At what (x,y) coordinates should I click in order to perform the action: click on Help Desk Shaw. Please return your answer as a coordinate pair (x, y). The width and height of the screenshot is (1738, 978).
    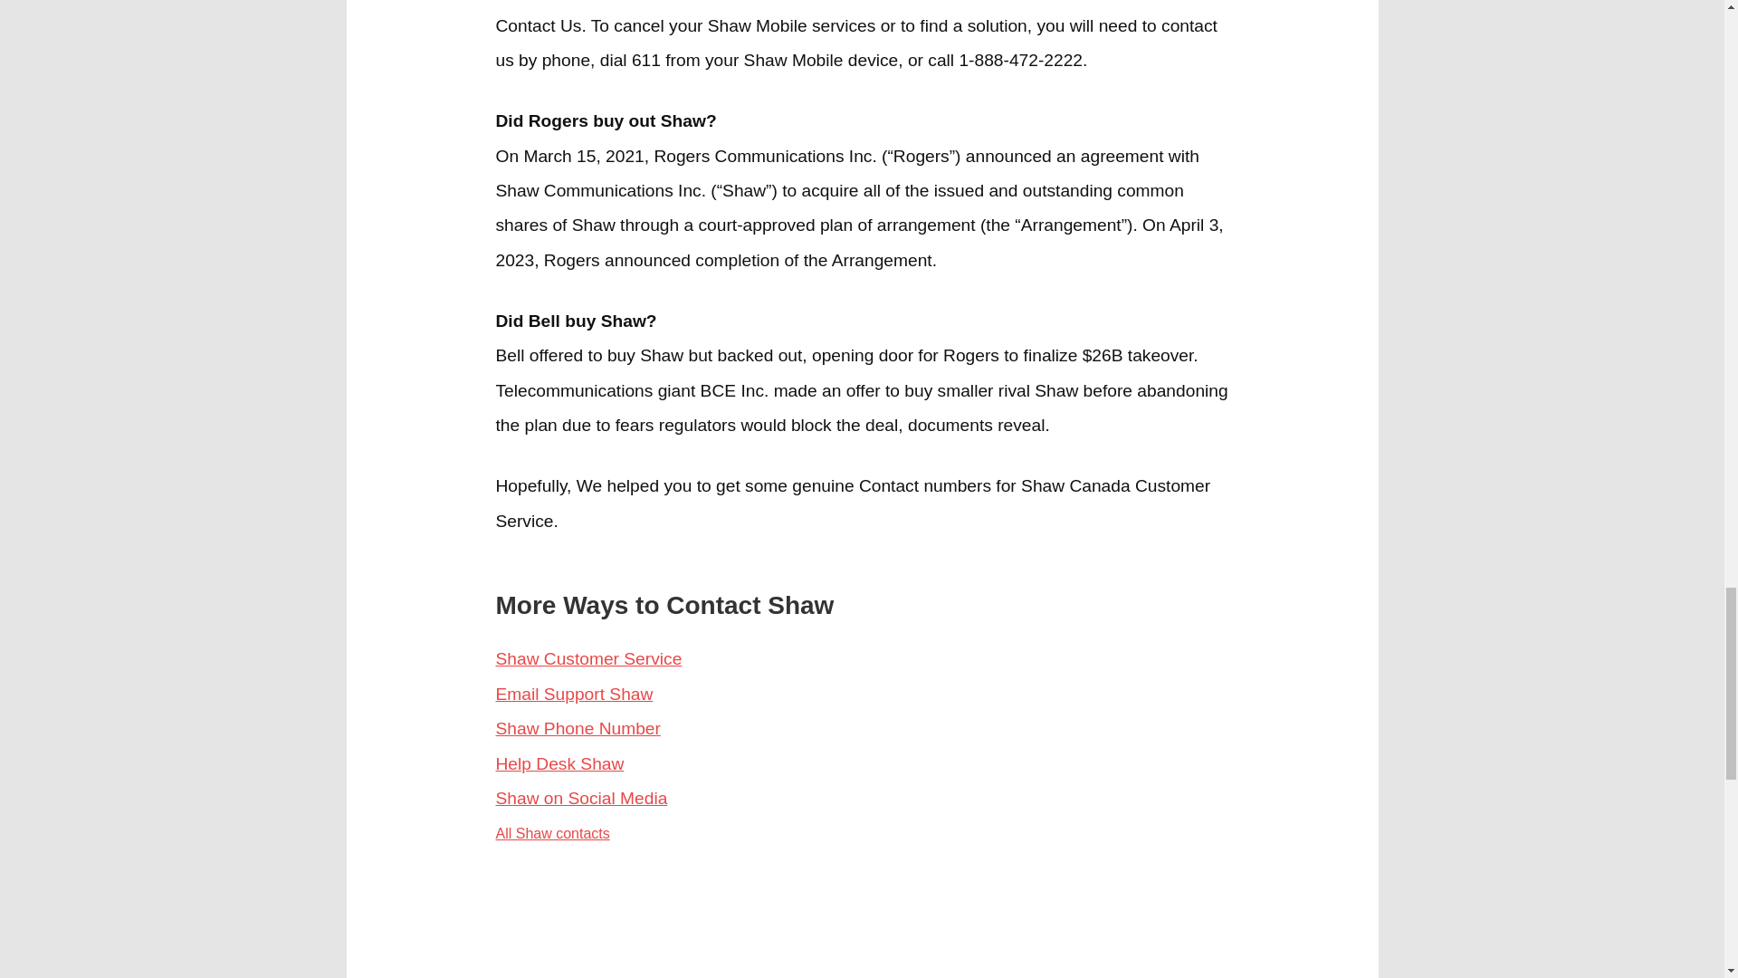
    Looking at the image, I should click on (559, 763).